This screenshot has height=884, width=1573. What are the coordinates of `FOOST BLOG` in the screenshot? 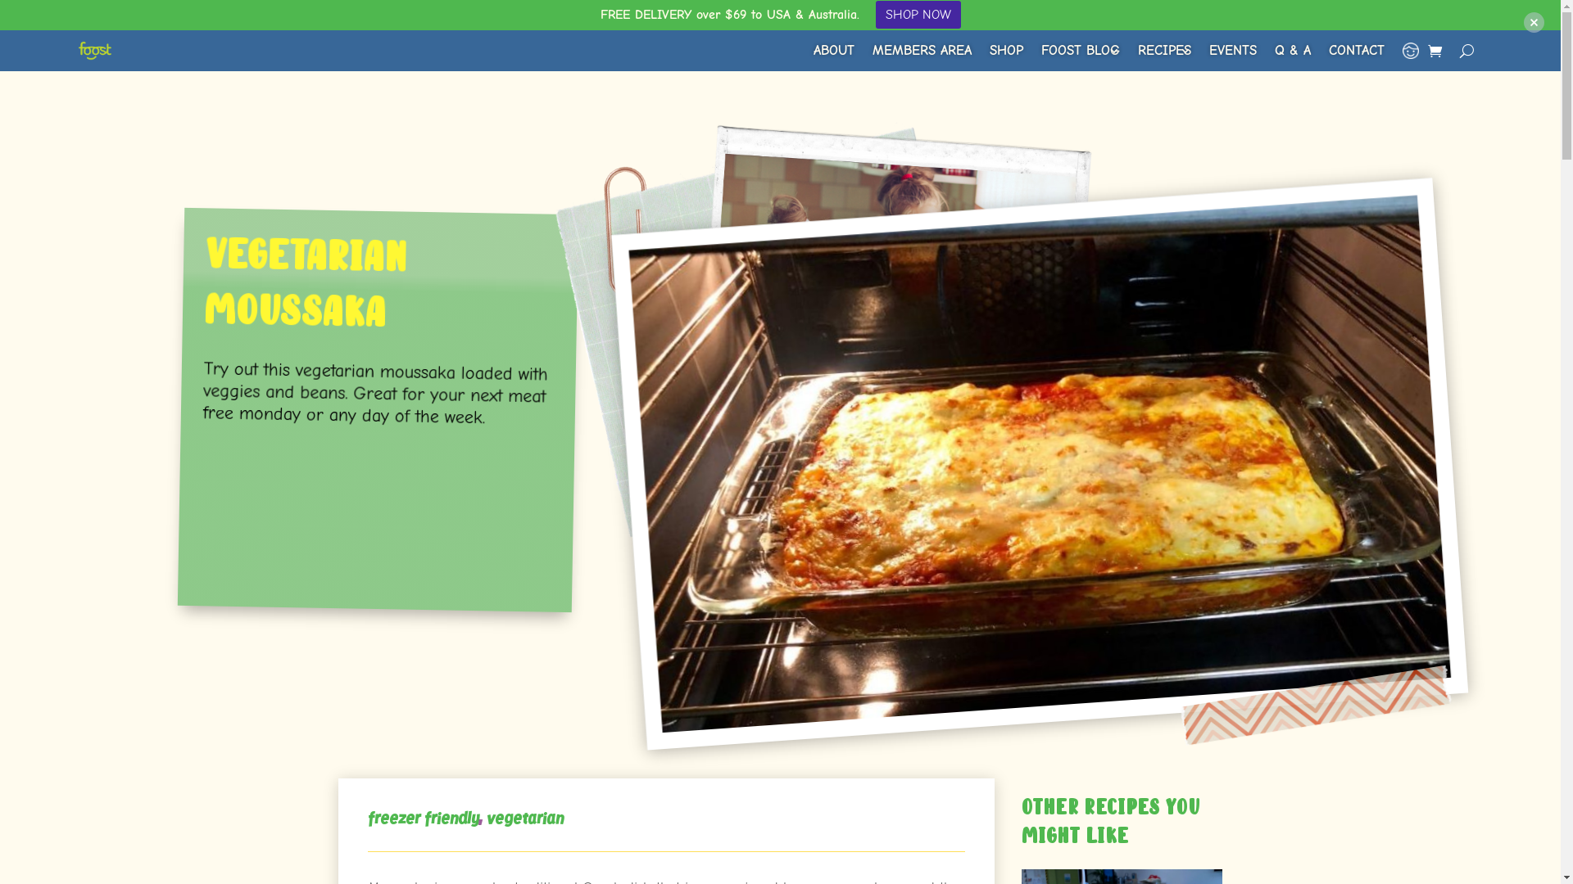 It's located at (1081, 51).